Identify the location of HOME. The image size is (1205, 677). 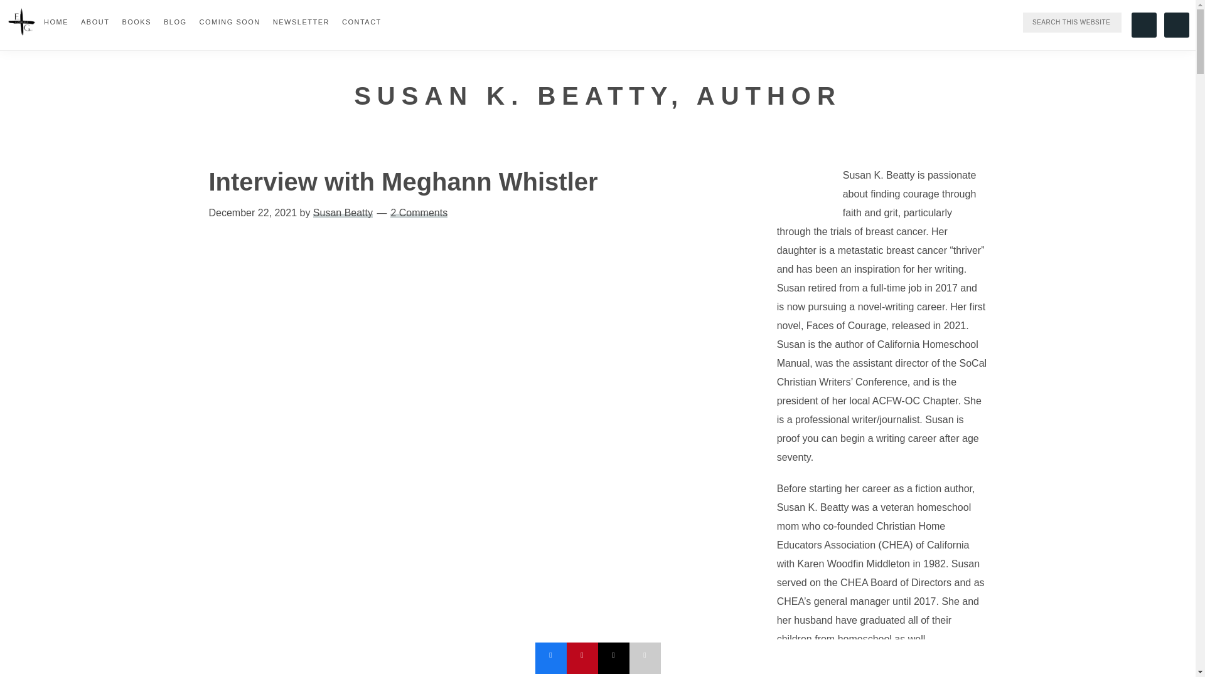
(56, 21).